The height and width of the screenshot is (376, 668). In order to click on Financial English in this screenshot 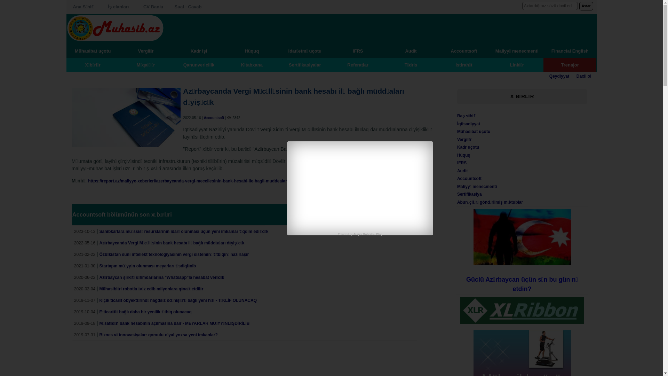, I will do `click(570, 51)`.